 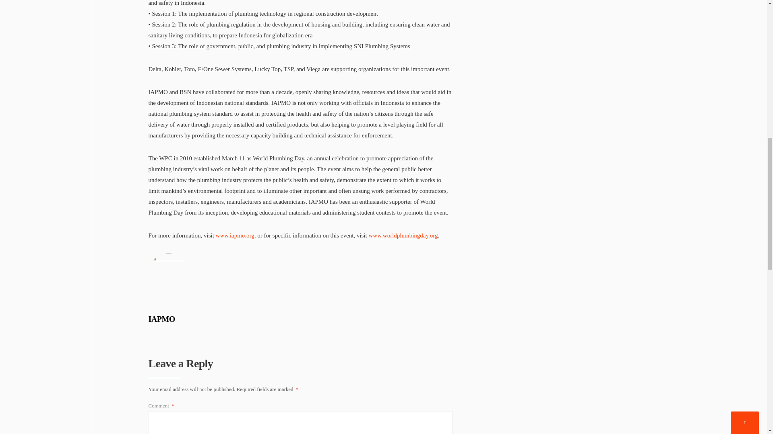 I want to click on www.iapmo.org, so click(x=235, y=235).